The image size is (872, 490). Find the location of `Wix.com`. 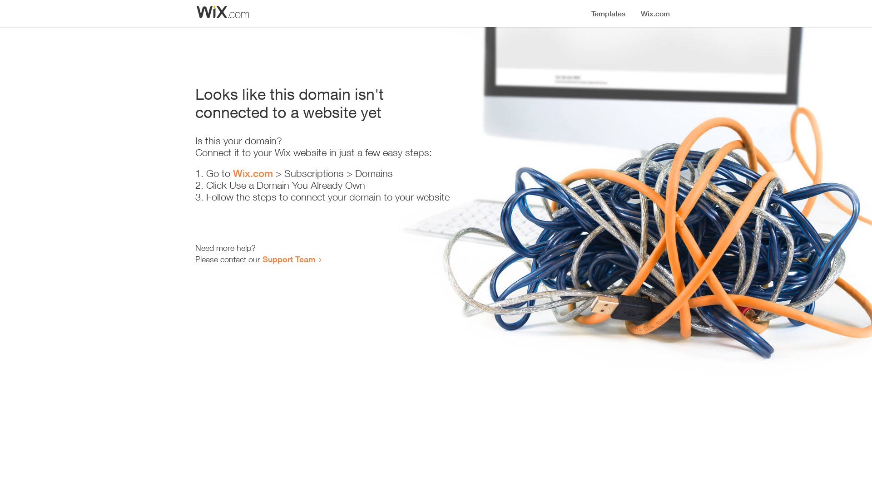

Wix.com is located at coordinates (253, 173).